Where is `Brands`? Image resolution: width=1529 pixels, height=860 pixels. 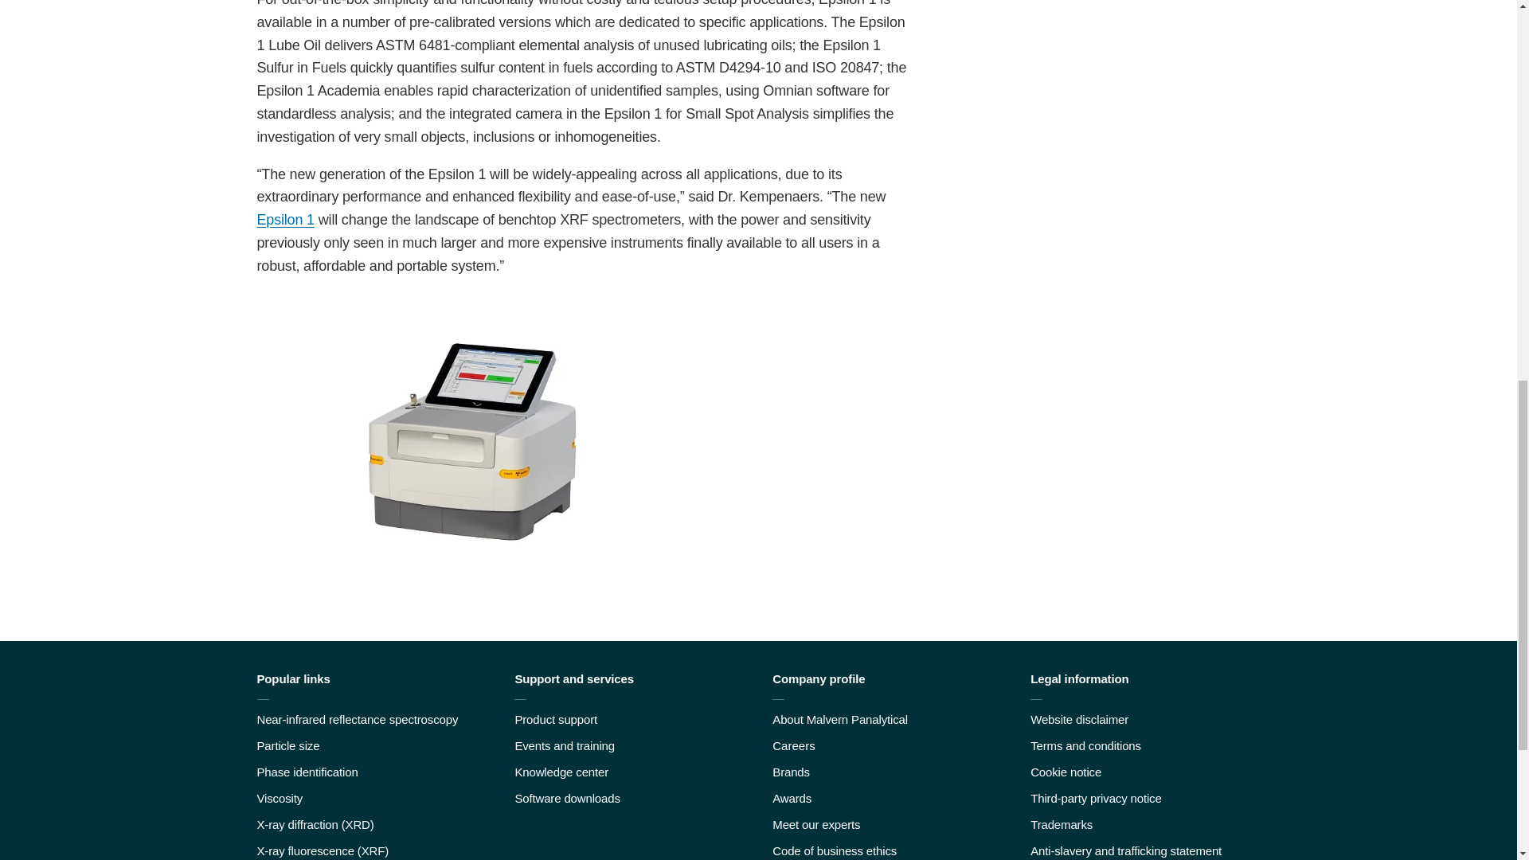
Brands is located at coordinates (791, 772).